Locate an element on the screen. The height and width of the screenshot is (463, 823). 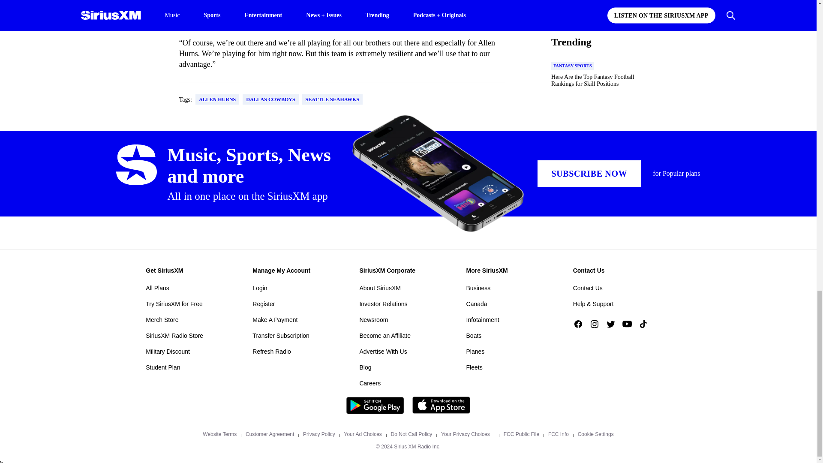
All Plans is located at coordinates (157, 288).